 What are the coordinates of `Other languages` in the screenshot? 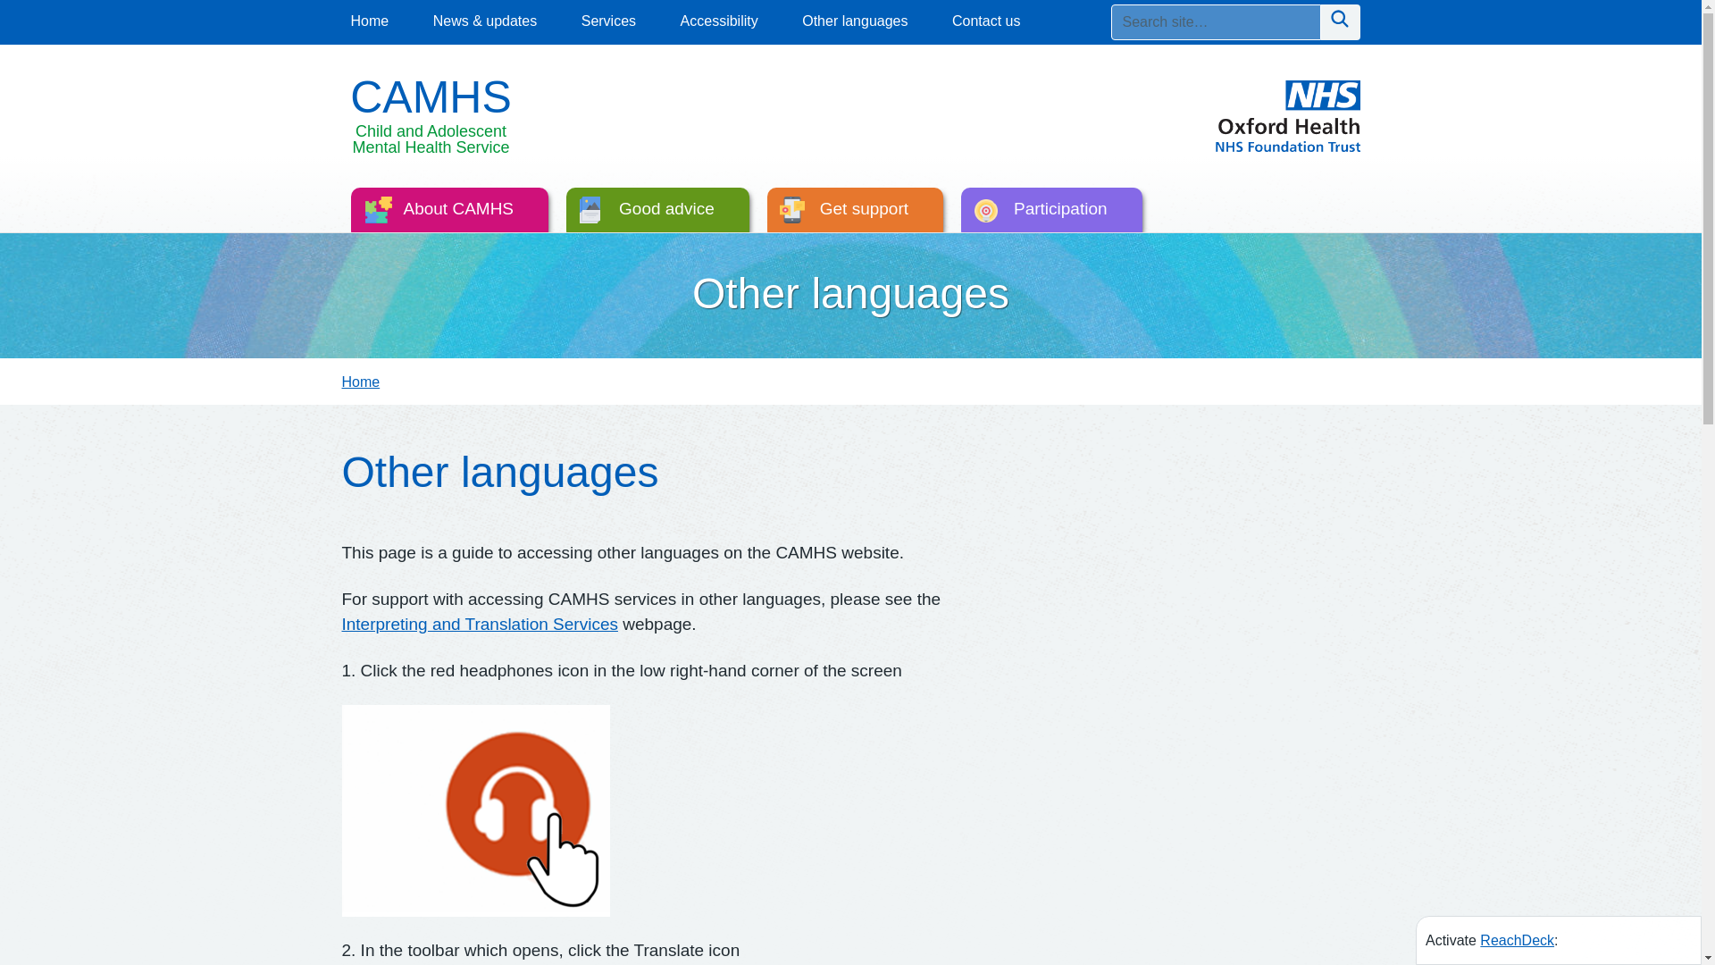 It's located at (854, 21).